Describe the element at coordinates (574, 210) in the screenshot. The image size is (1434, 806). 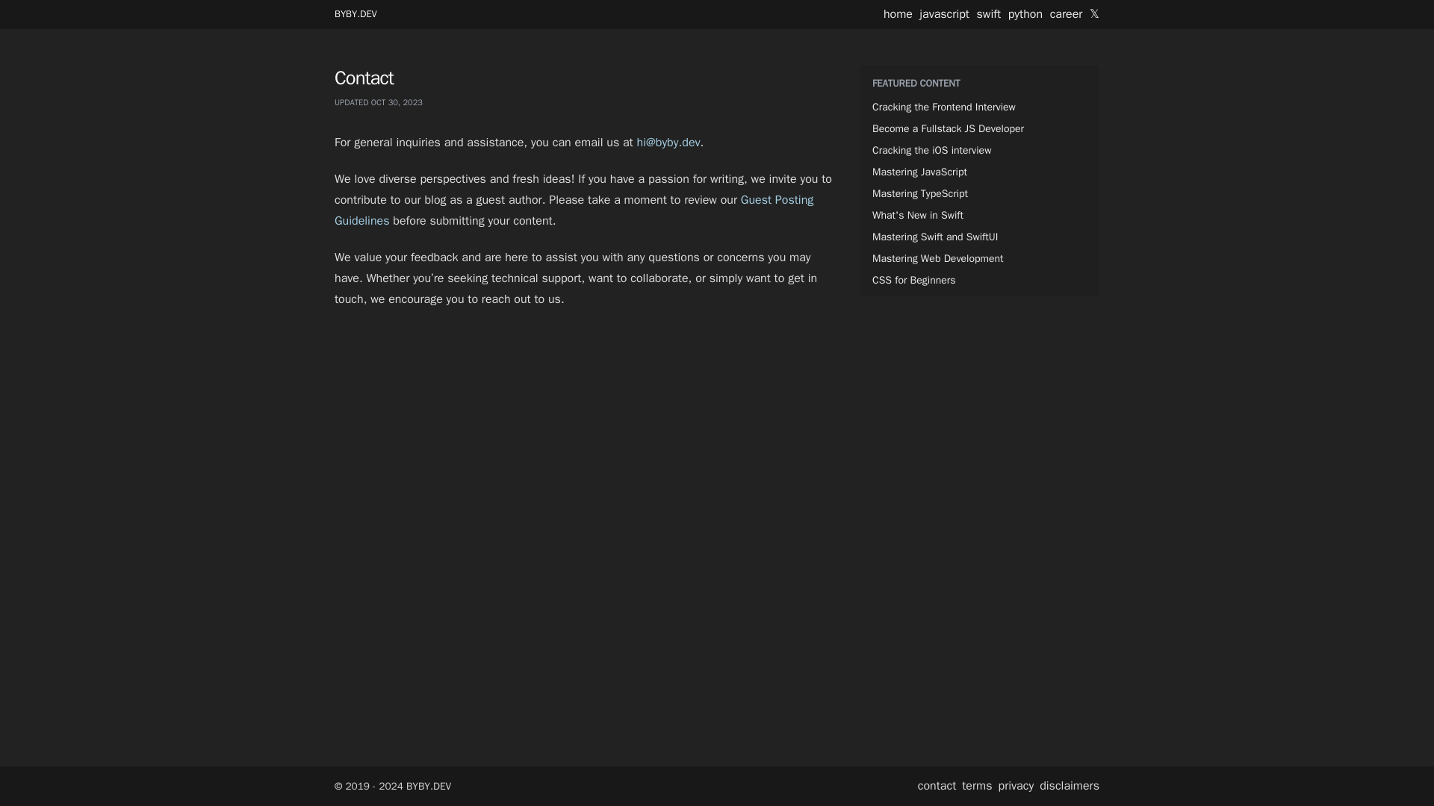
I see `Guest Posting Guidelines` at that location.